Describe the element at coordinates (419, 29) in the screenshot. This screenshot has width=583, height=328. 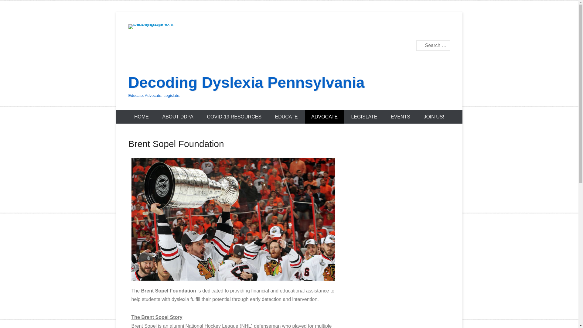
I see `Twitter` at that location.